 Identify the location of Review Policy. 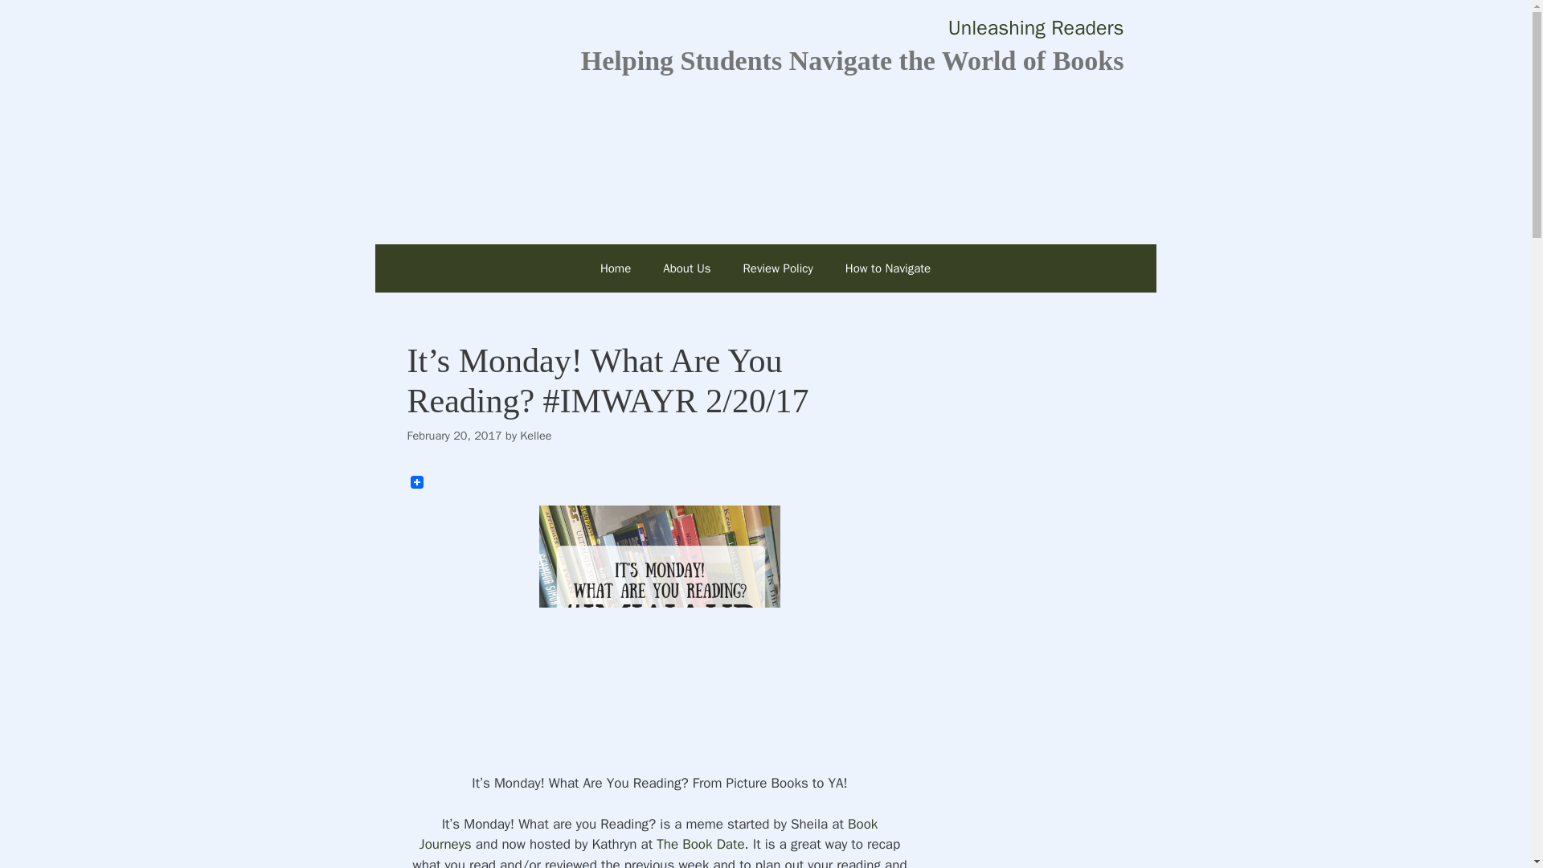
(778, 268).